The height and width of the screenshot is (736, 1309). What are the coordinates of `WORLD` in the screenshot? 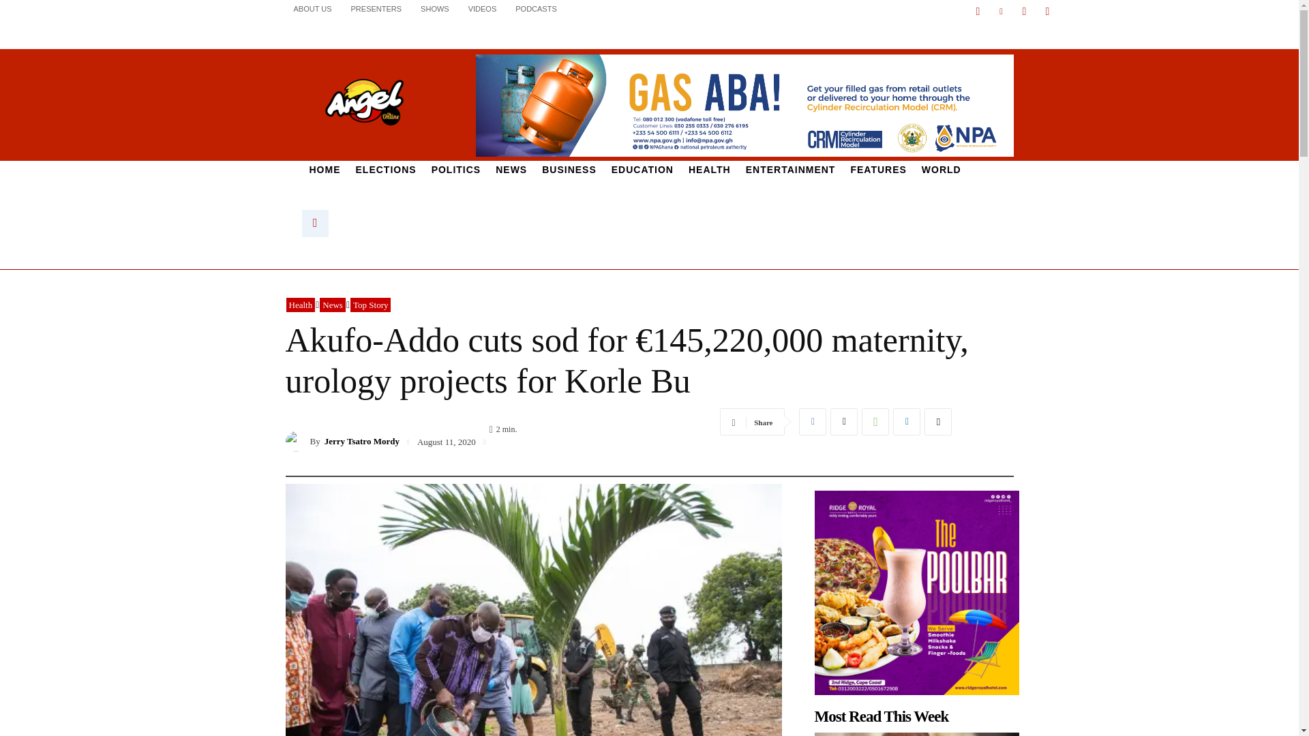 It's located at (941, 170).